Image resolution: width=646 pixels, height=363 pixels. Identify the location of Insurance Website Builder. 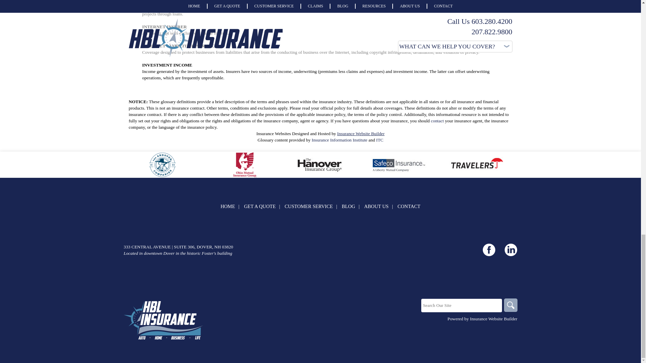
(494, 319).